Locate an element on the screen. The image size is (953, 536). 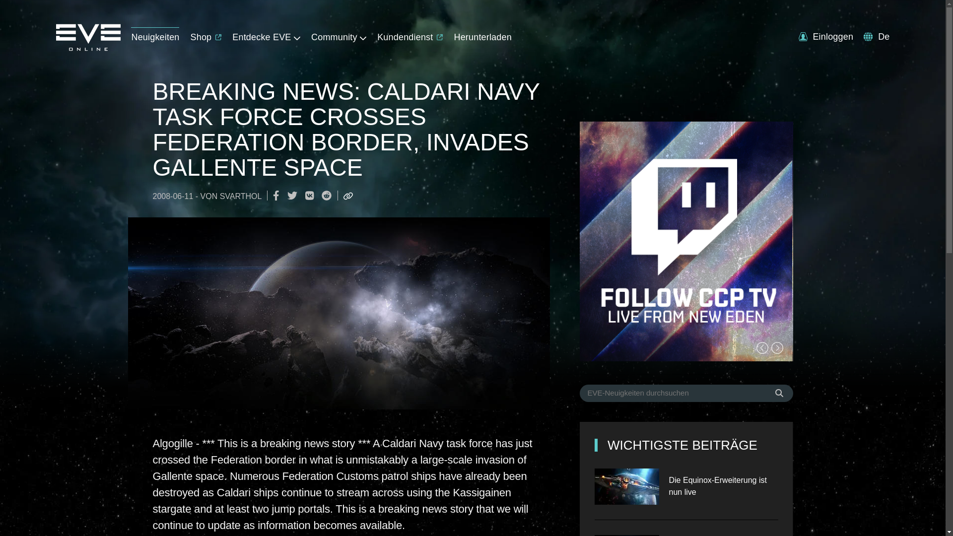
Herunterladen is located at coordinates (482, 35).